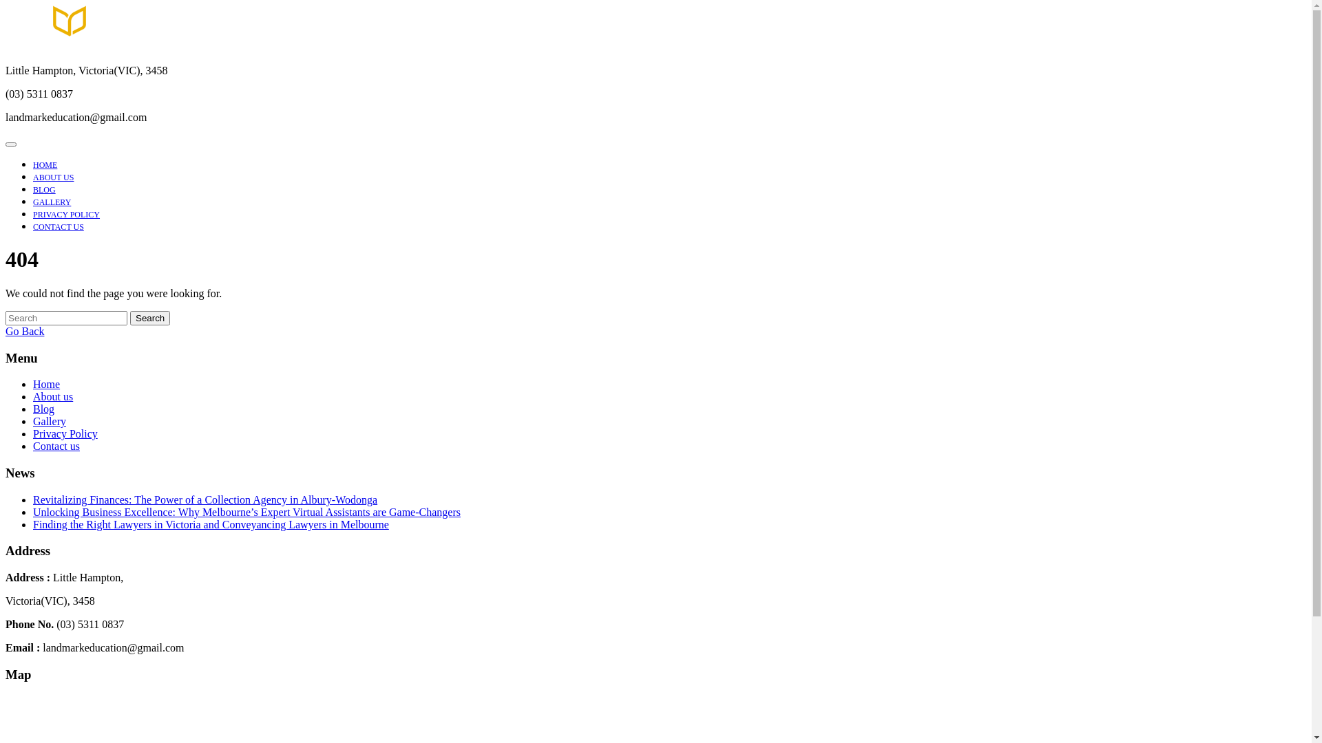 The width and height of the screenshot is (1322, 743). I want to click on GALLERY, so click(52, 202).